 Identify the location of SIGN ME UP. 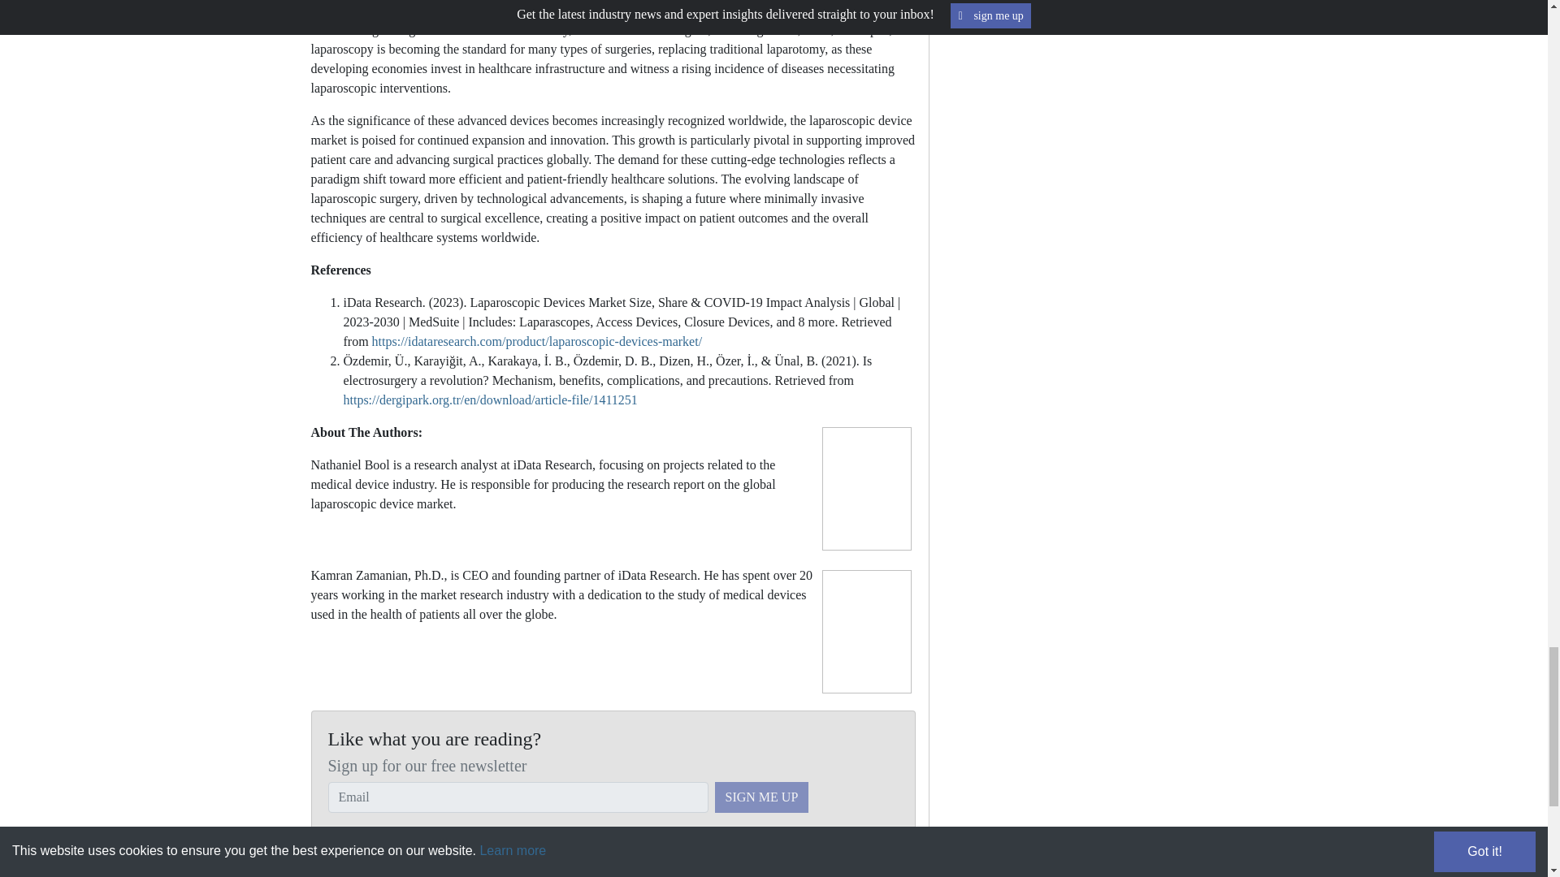
(762, 797).